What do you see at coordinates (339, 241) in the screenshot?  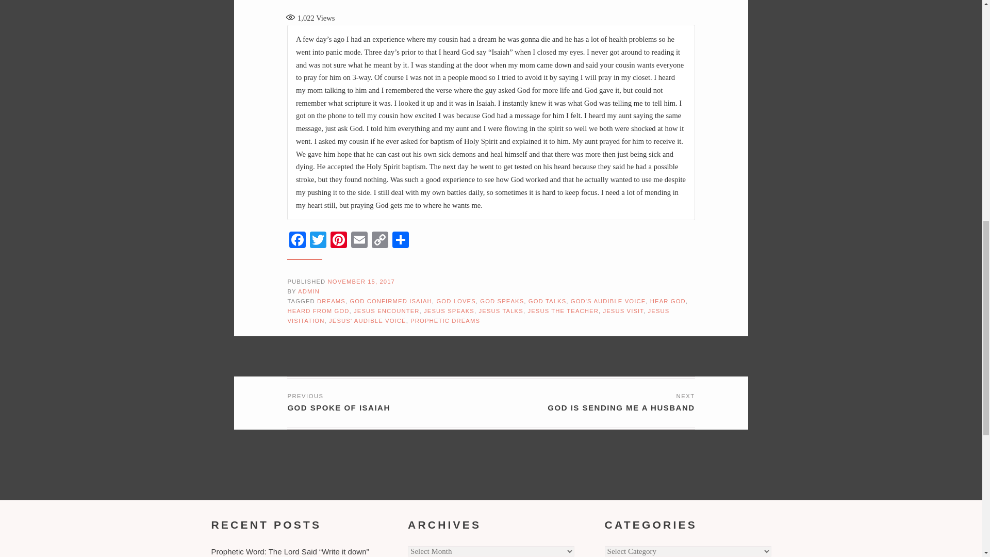 I see `Pinterest` at bounding box center [339, 241].